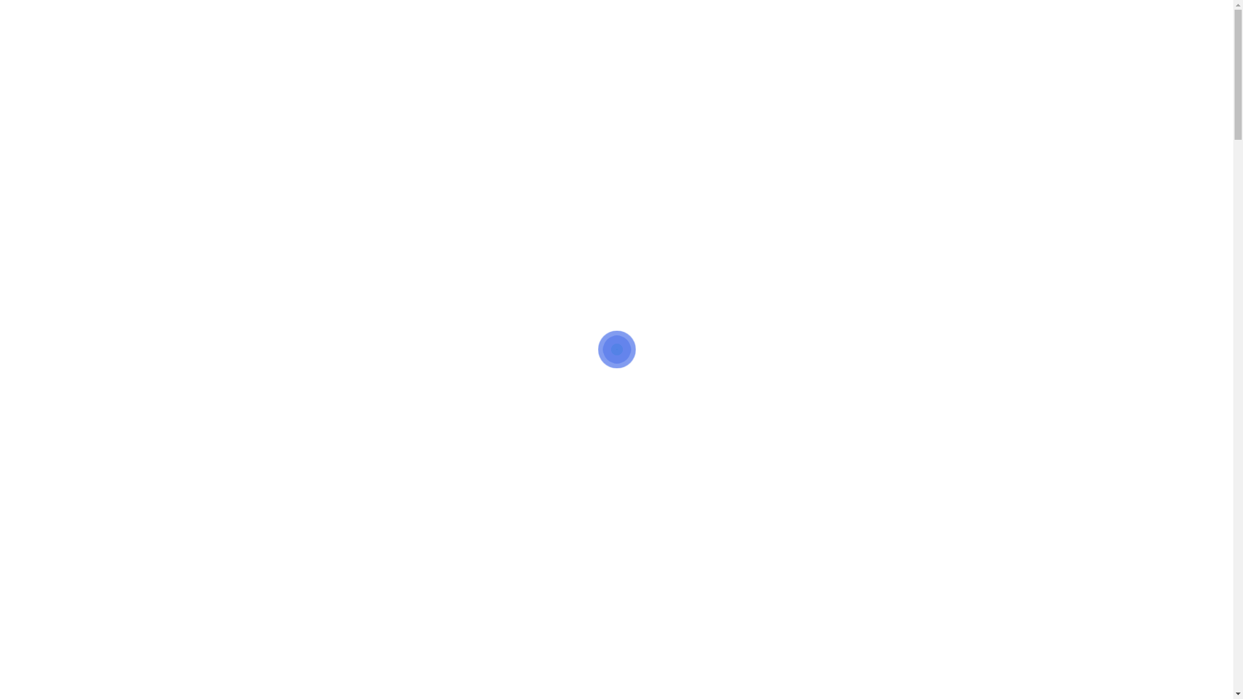  I want to click on webshop module, so click(405, 562).